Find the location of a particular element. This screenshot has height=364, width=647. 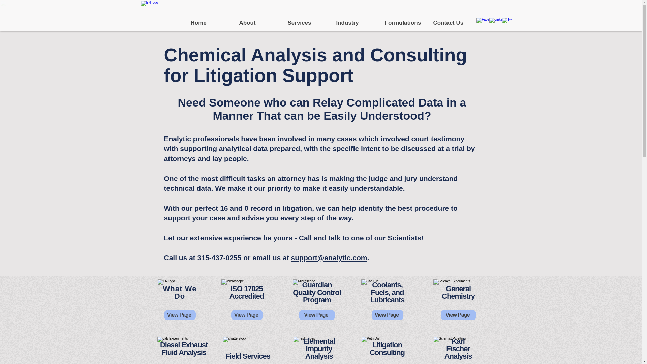

ISO 17025 Accredited is located at coordinates (247, 292).